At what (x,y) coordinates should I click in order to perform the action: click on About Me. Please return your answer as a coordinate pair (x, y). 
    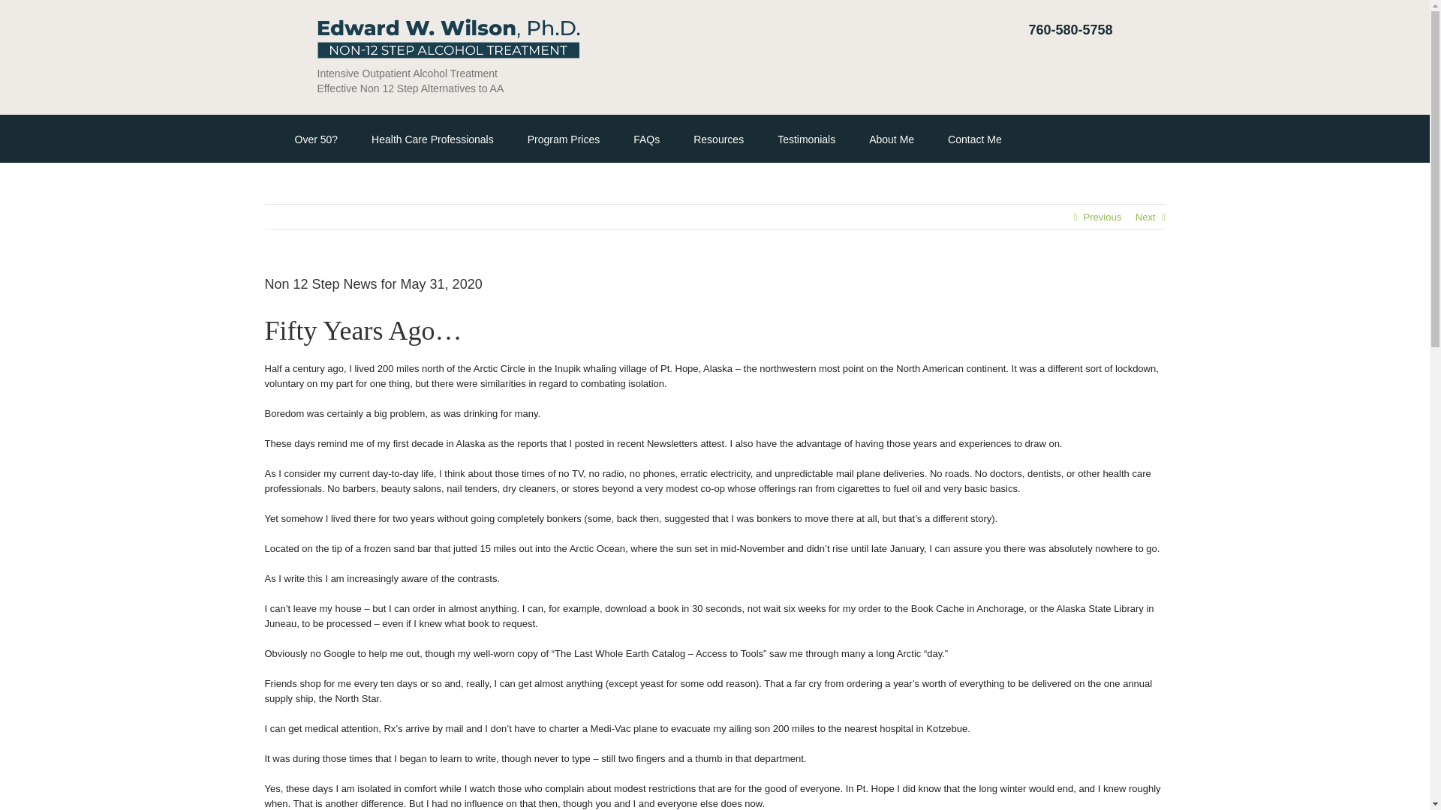
    Looking at the image, I should click on (891, 138).